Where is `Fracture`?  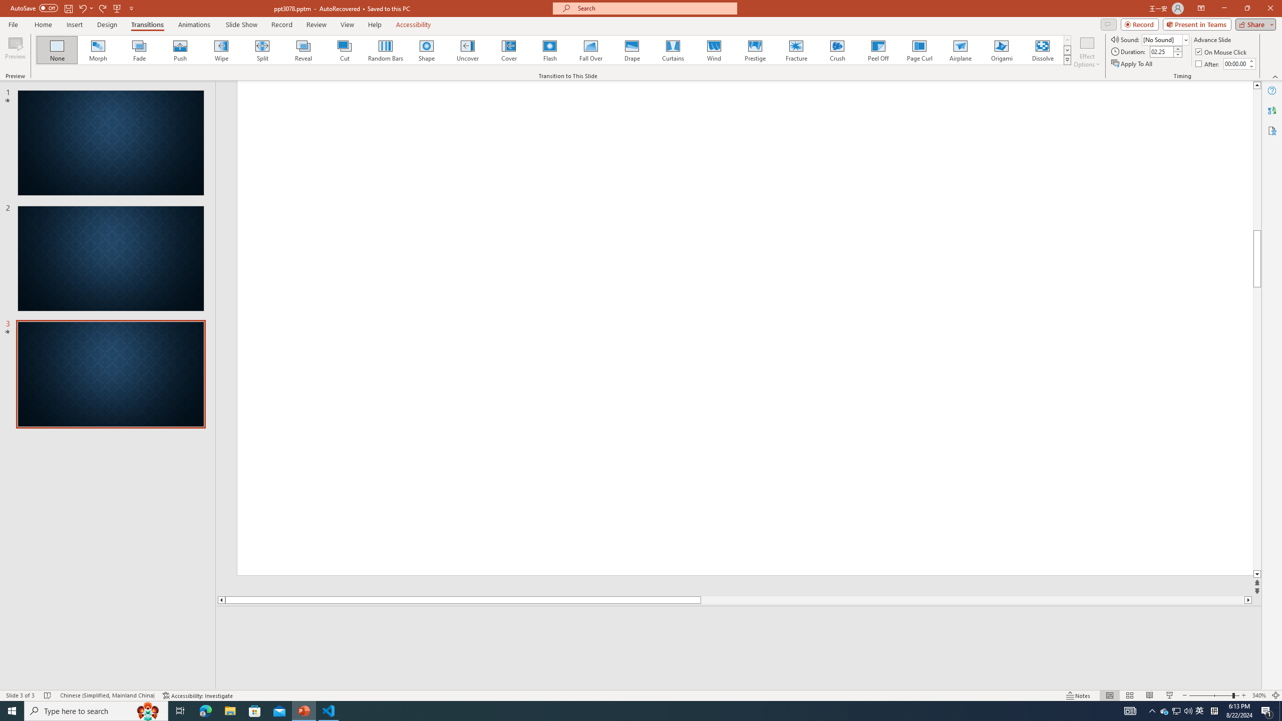 Fracture is located at coordinates (796, 50).